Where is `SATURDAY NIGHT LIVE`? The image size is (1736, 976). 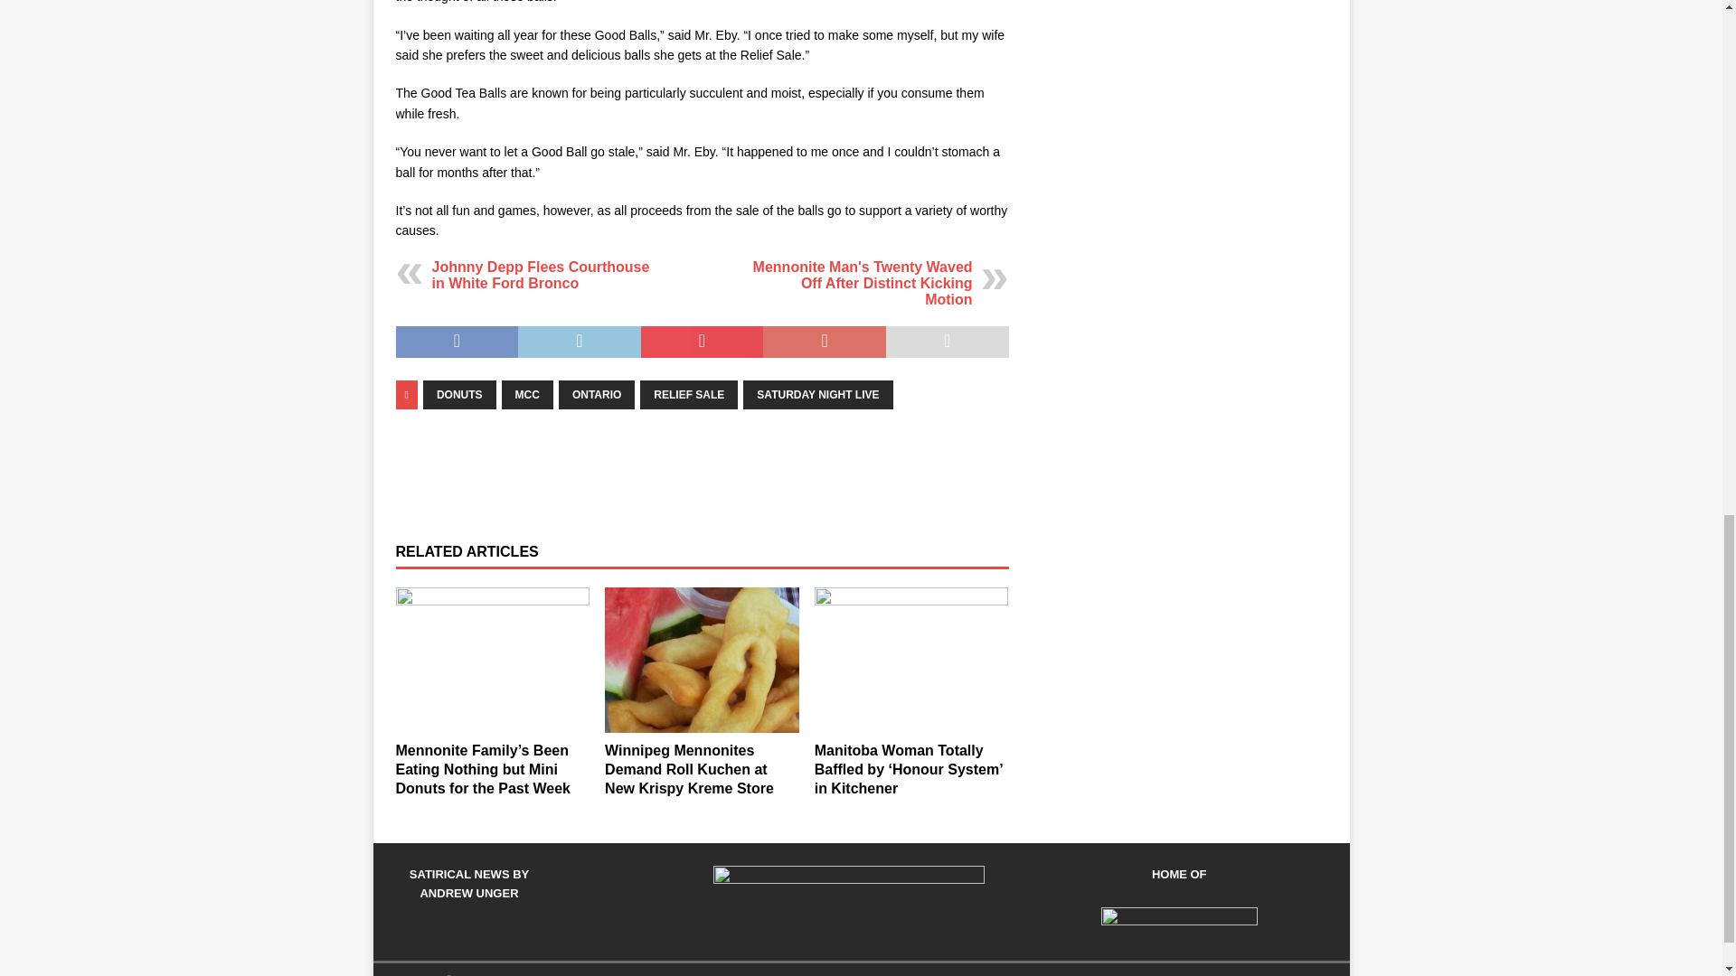 SATURDAY NIGHT LIVE is located at coordinates (817, 394).